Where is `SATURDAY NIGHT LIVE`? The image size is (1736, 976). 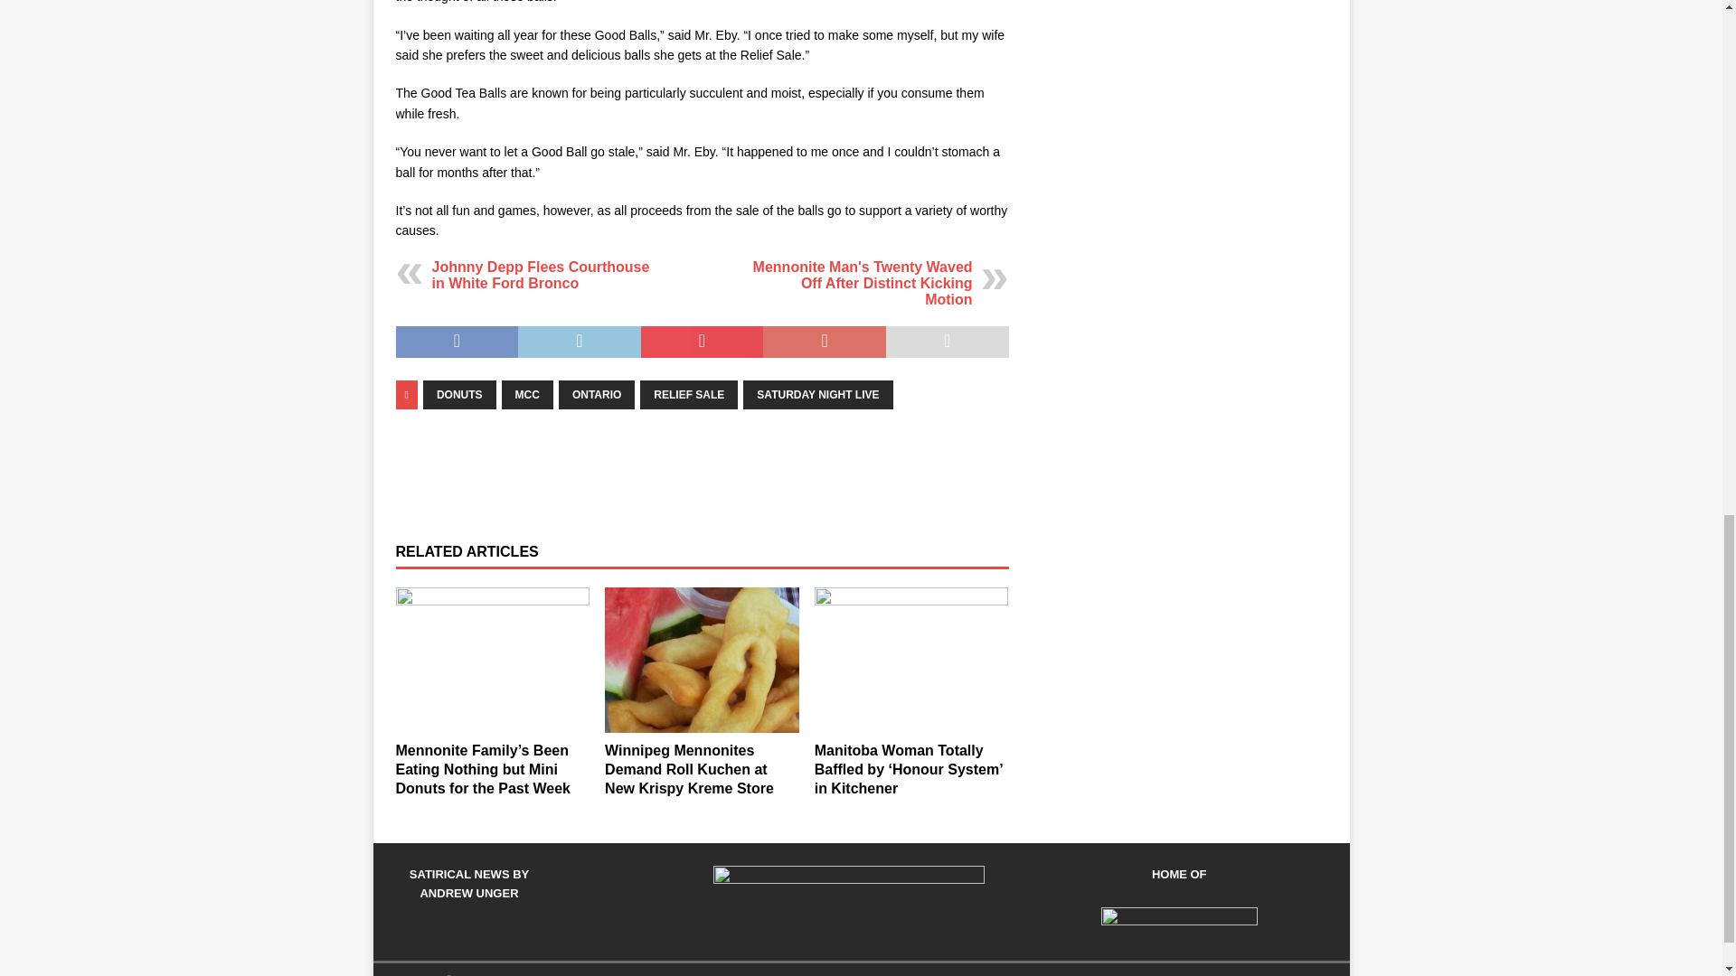 SATURDAY NIGHT LIVE is located at coordinates (817, 394).